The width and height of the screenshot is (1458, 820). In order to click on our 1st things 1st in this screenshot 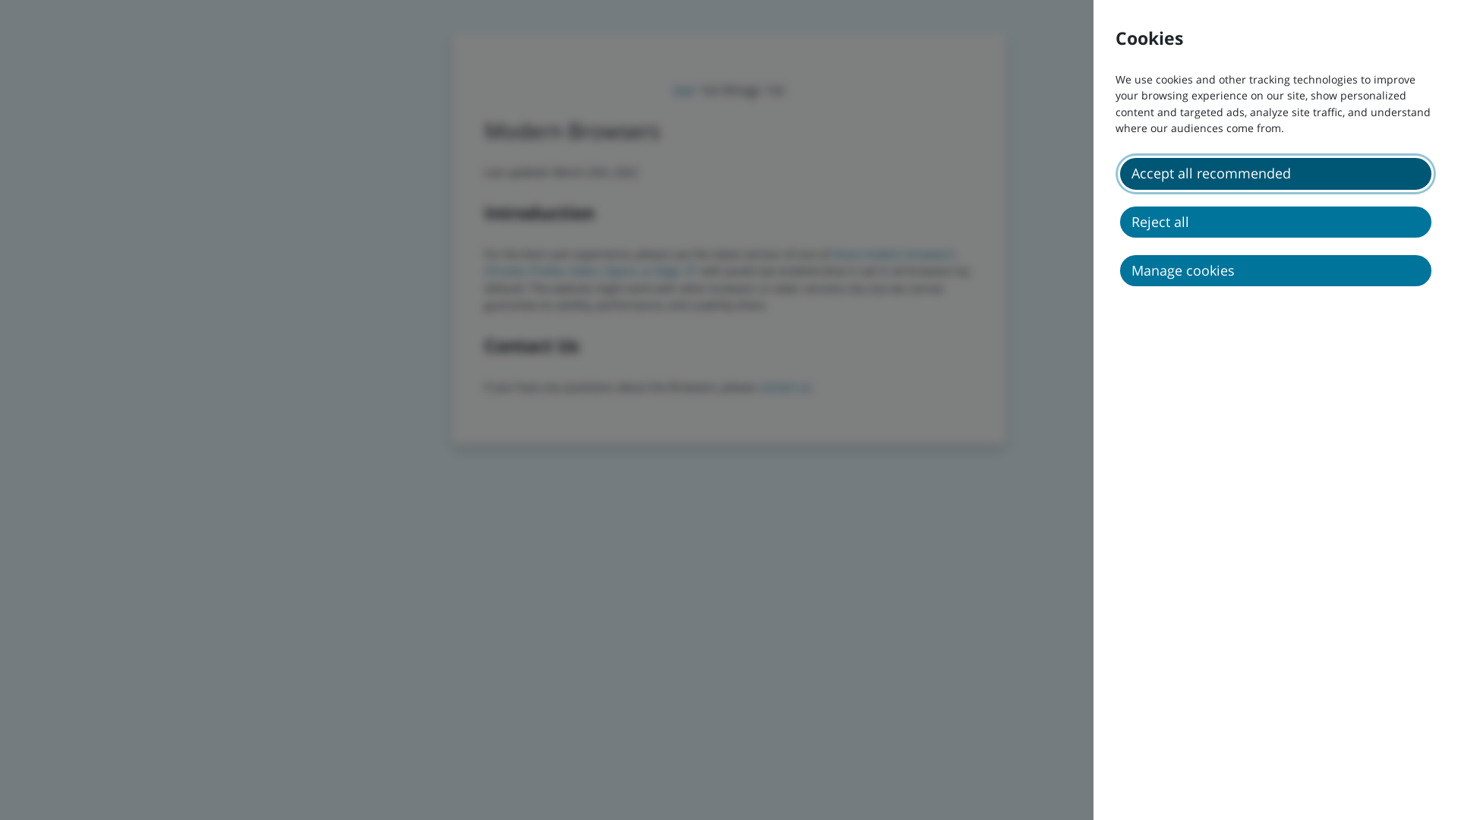, I will do `click(729, 90)`.